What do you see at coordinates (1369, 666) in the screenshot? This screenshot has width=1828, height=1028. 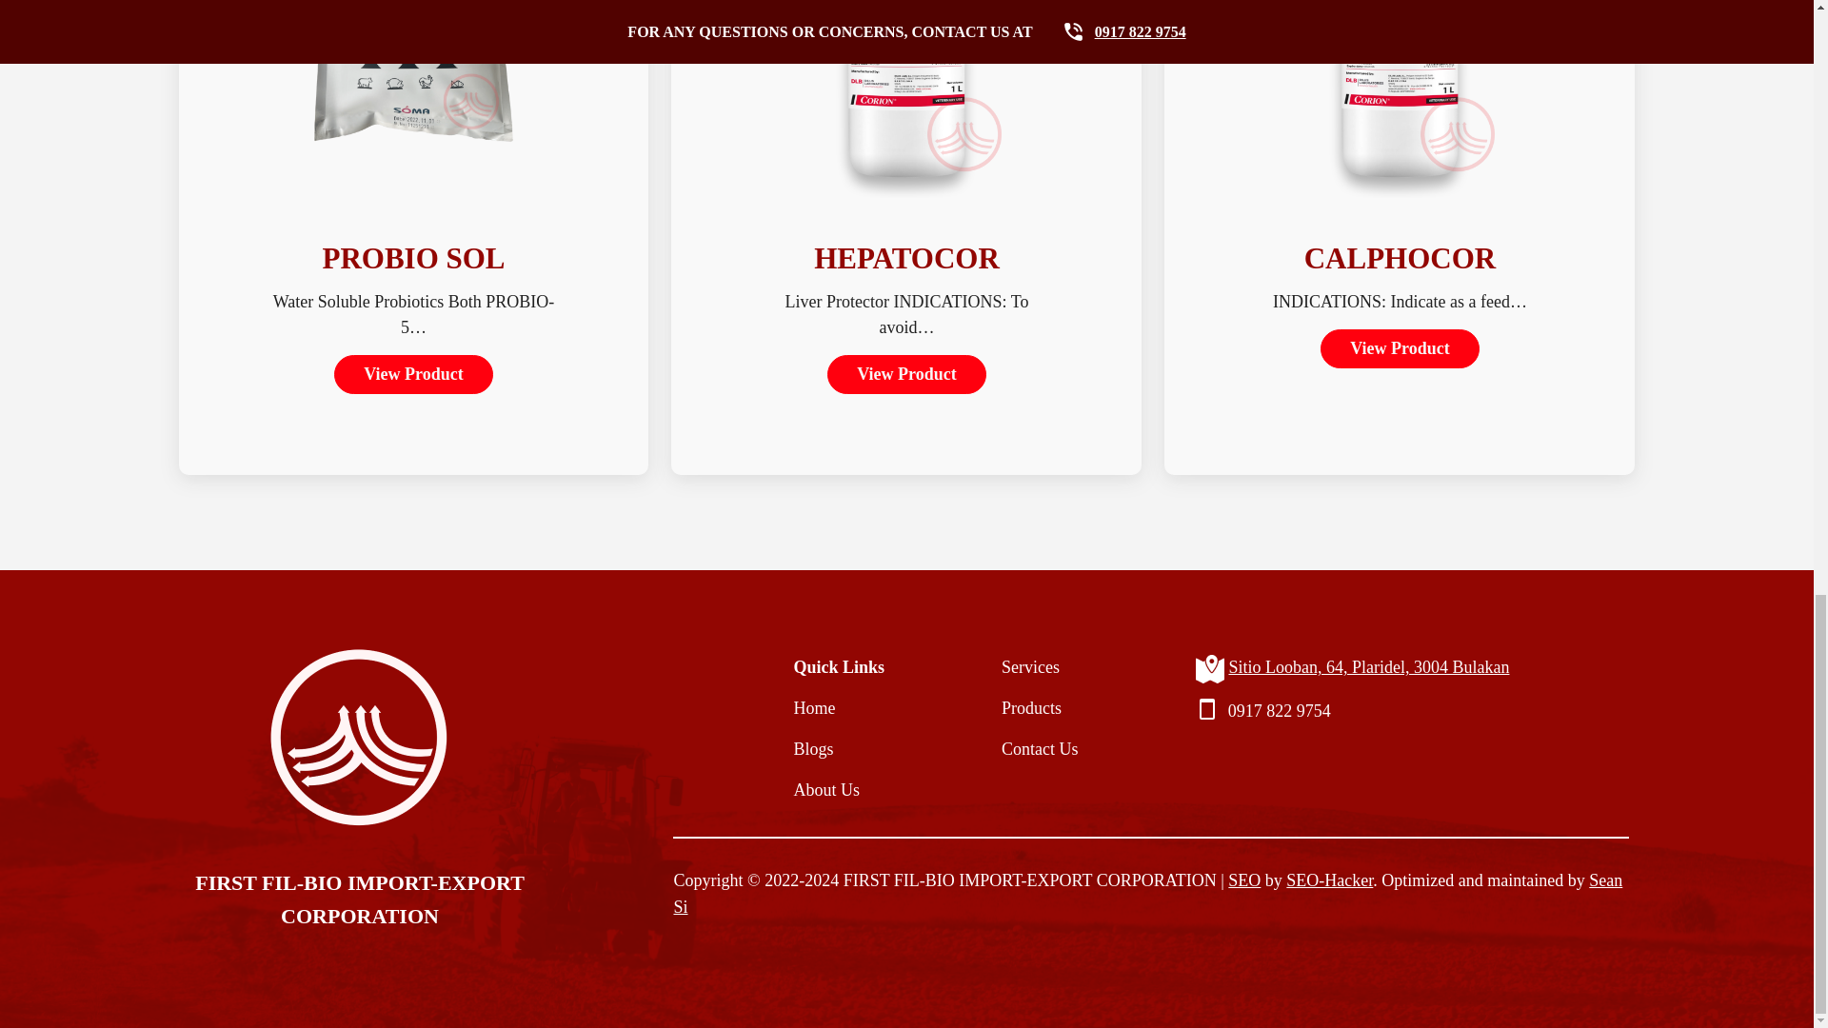 I see `Sitio Looban, 64, Plaridel, 3004 Bulakan` at bounding box center [1369, 666].